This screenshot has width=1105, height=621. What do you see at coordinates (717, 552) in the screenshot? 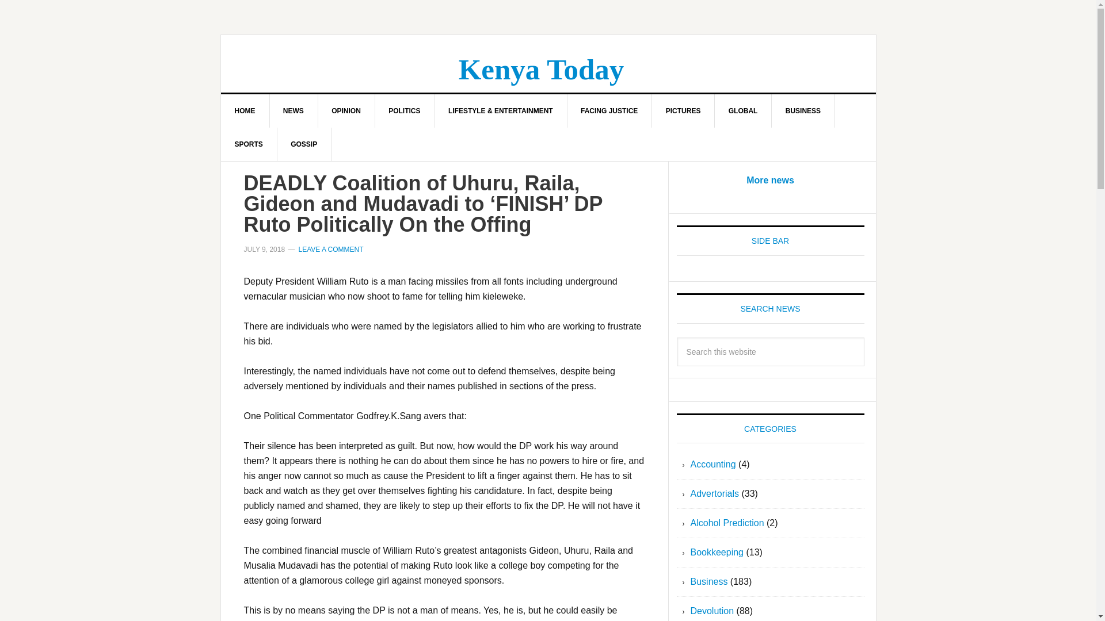
I see `Bookkeeping` at bounding box center [717, 552].